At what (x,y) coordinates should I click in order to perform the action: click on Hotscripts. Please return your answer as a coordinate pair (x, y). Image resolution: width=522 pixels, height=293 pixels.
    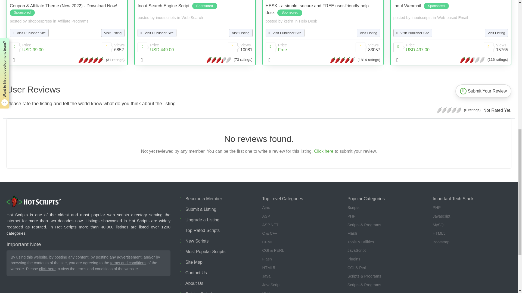
    Looking at the image, I should click on (34, 201).